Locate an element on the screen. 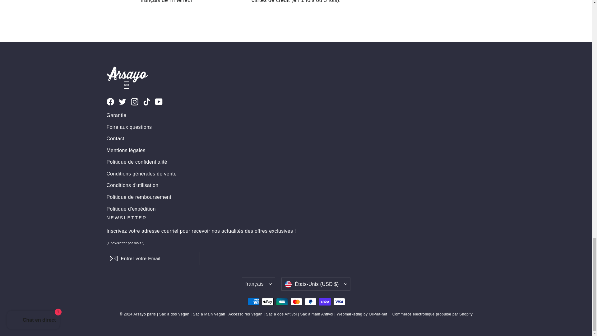 The height and width of the screenshot is (336, 597). TikTok is located at coordinates (147, 101).